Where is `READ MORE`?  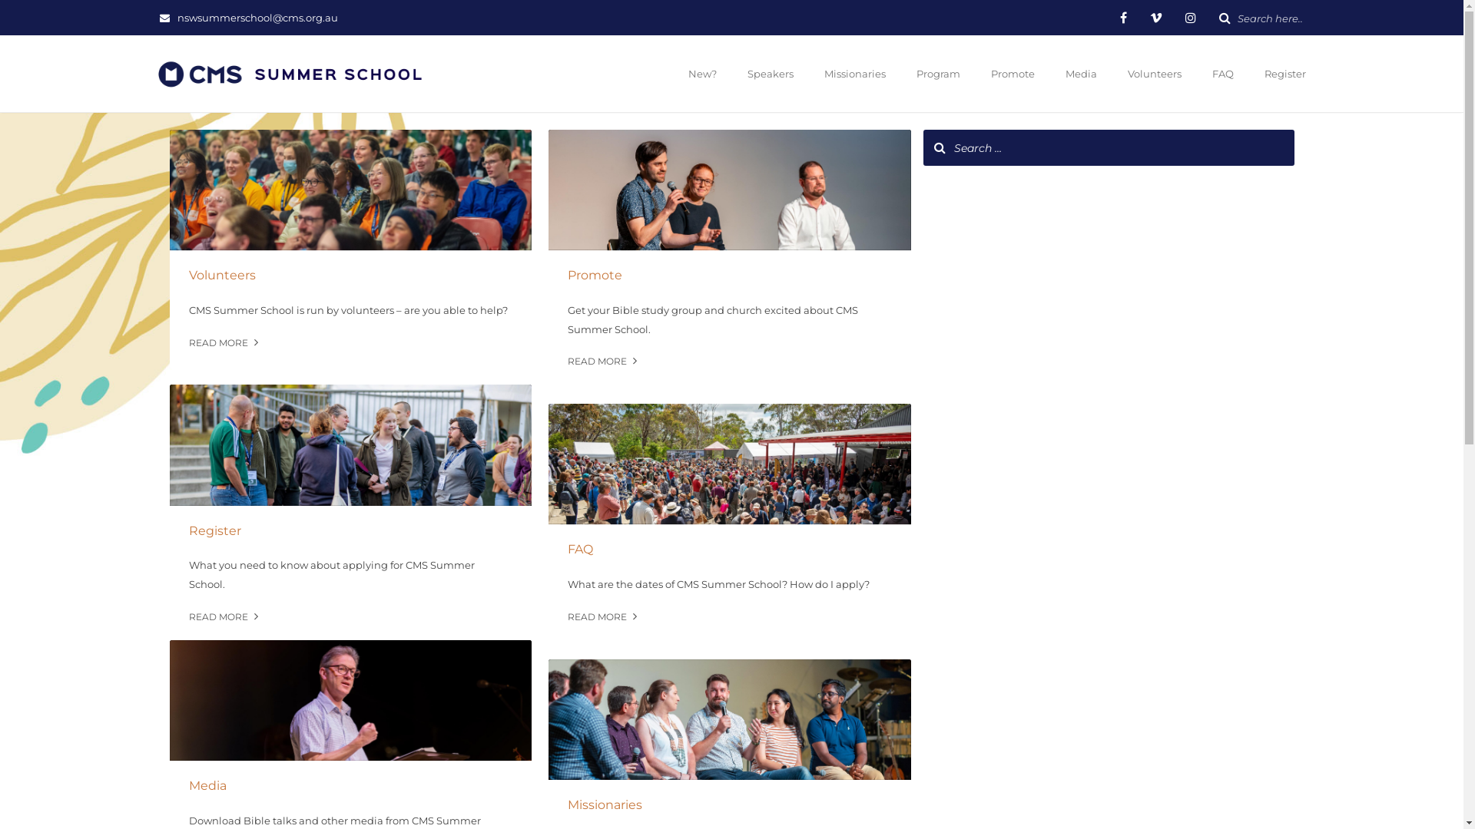 READ MORE is located at coordinates (604, 617).